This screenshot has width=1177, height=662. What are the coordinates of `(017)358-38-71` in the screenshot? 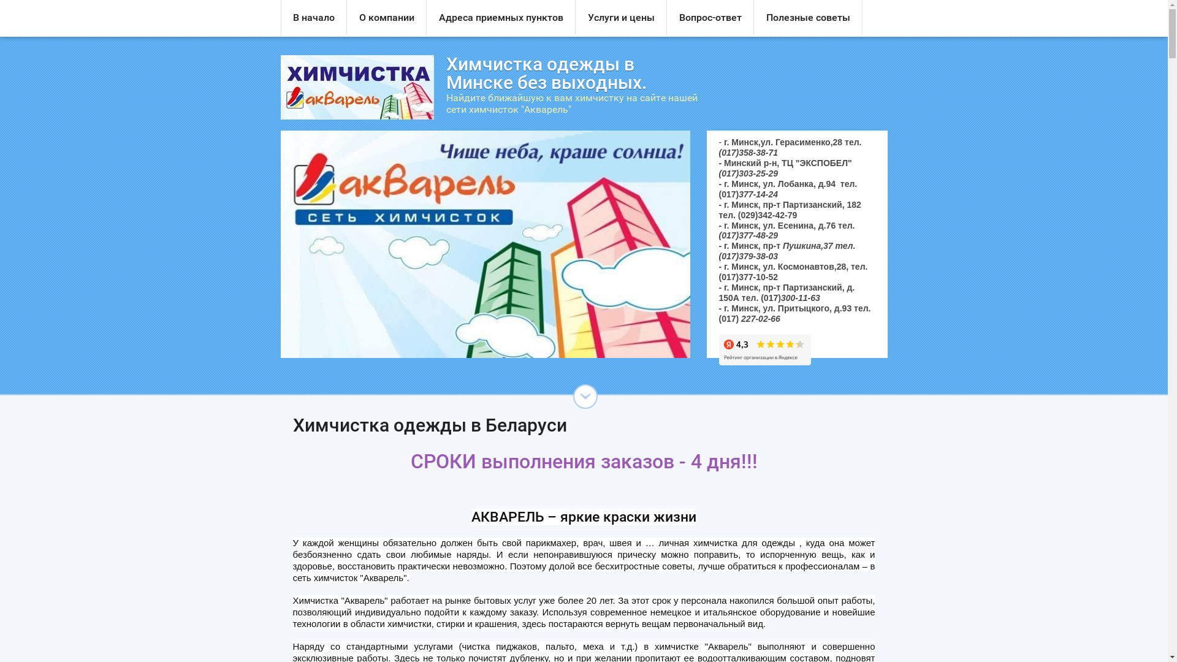 It's located at (748, 153).